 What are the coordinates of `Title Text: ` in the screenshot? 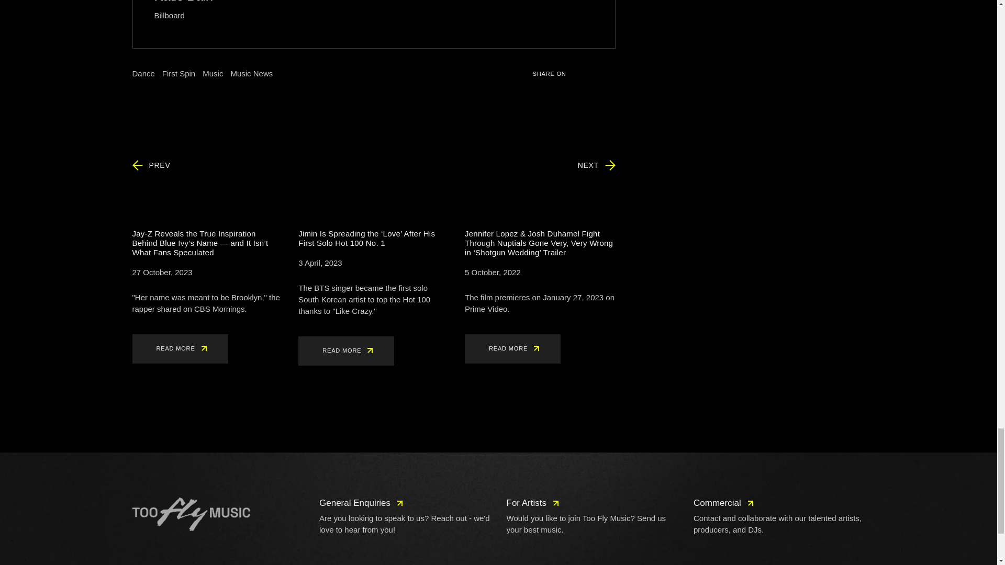 It's located at (492, 272).